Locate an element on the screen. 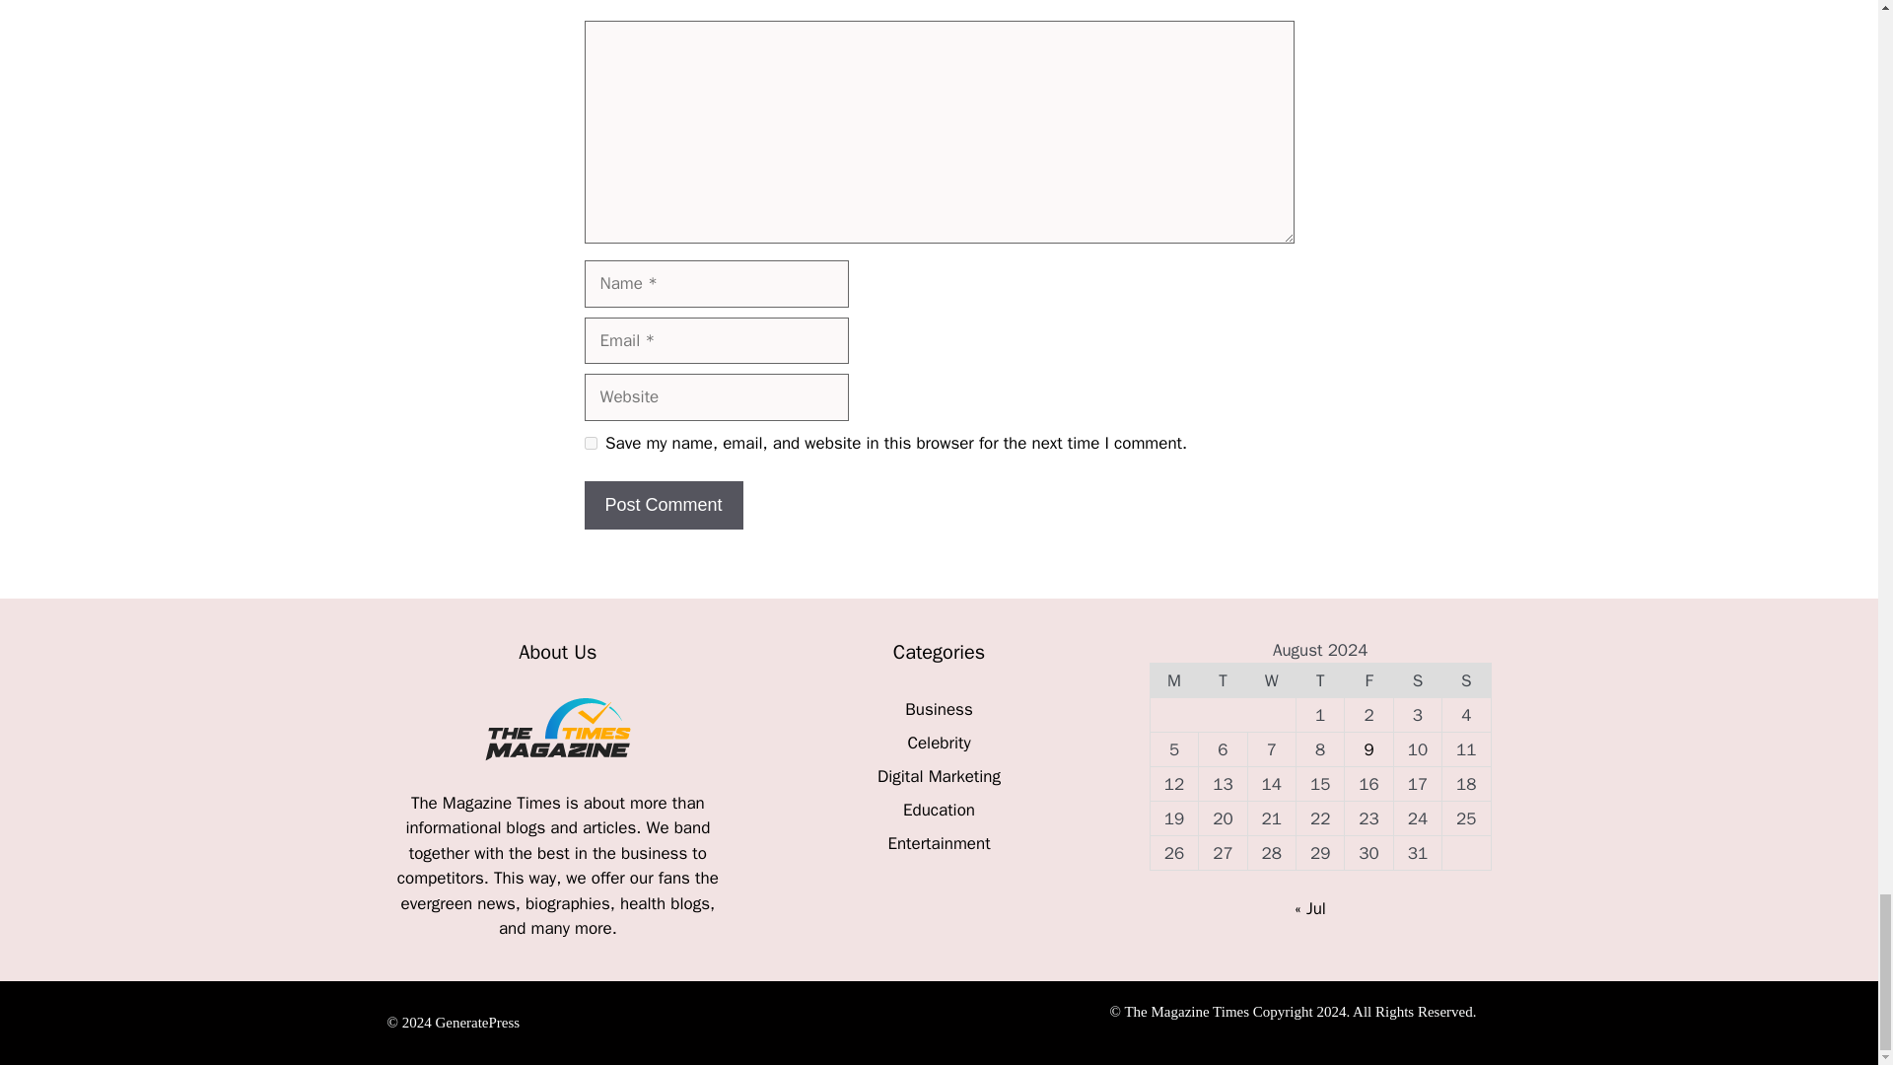 The image size is (1893, 1065). Sunday is located at coordinates (1467, 680).